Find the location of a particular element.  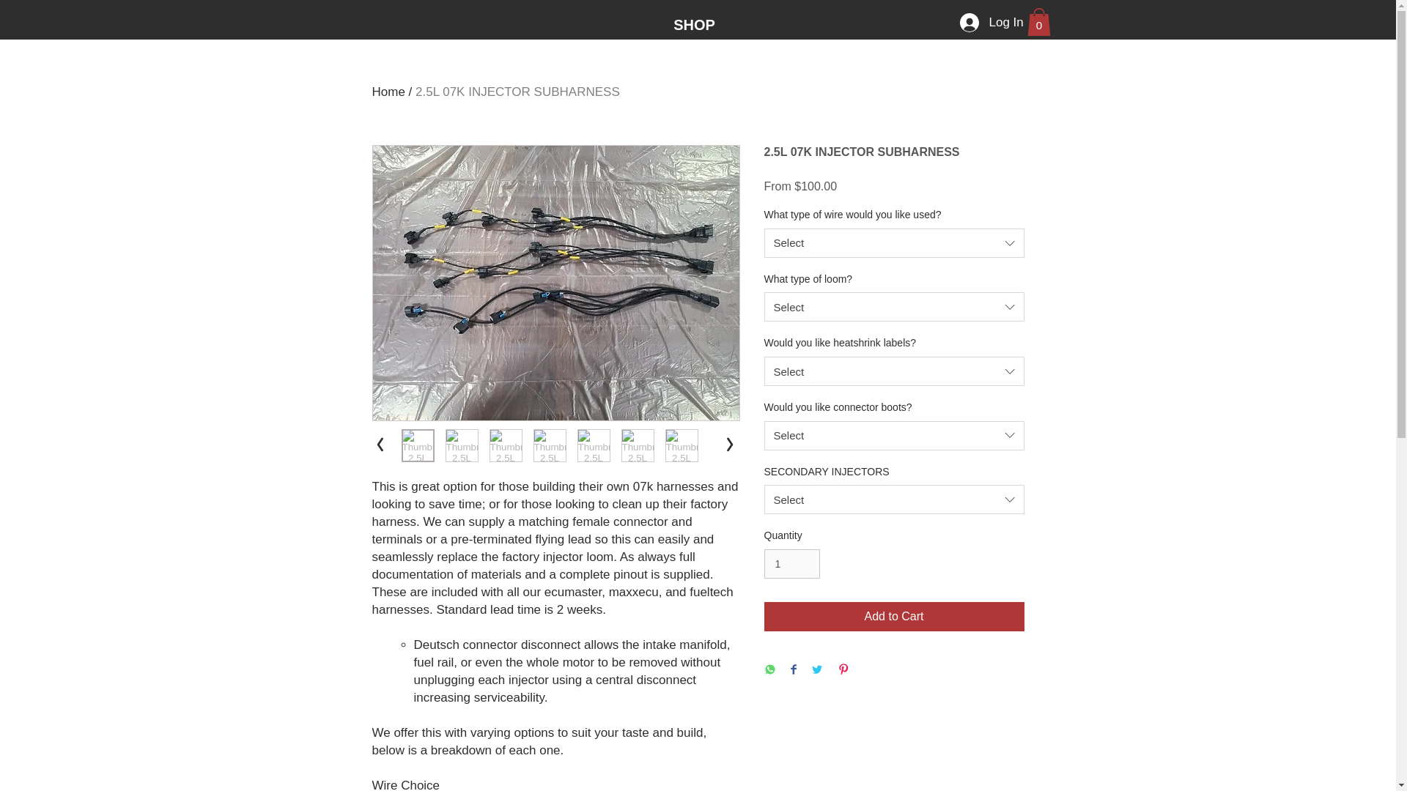

Select is located at coordinates (894, 435).